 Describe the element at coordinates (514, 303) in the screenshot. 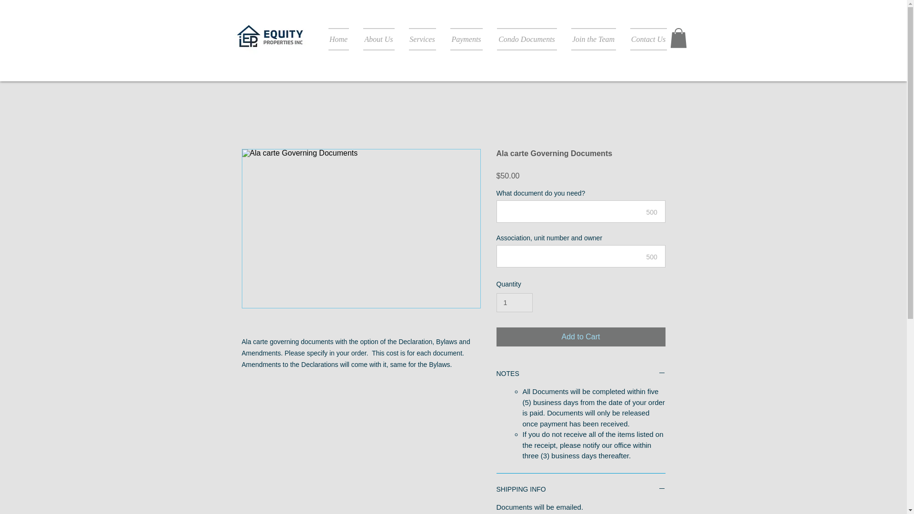

I see `1` at that location.